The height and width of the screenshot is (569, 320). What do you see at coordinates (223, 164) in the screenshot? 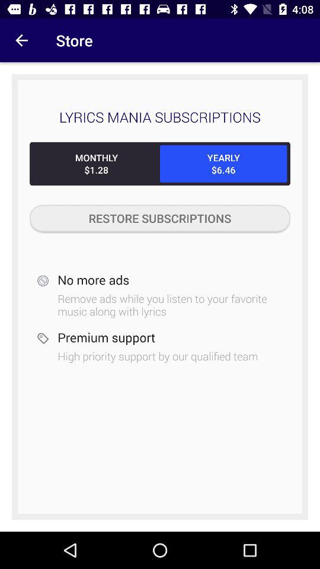
I see `jump to yearly
$6.46 icon` at bounding box center [223, 164].